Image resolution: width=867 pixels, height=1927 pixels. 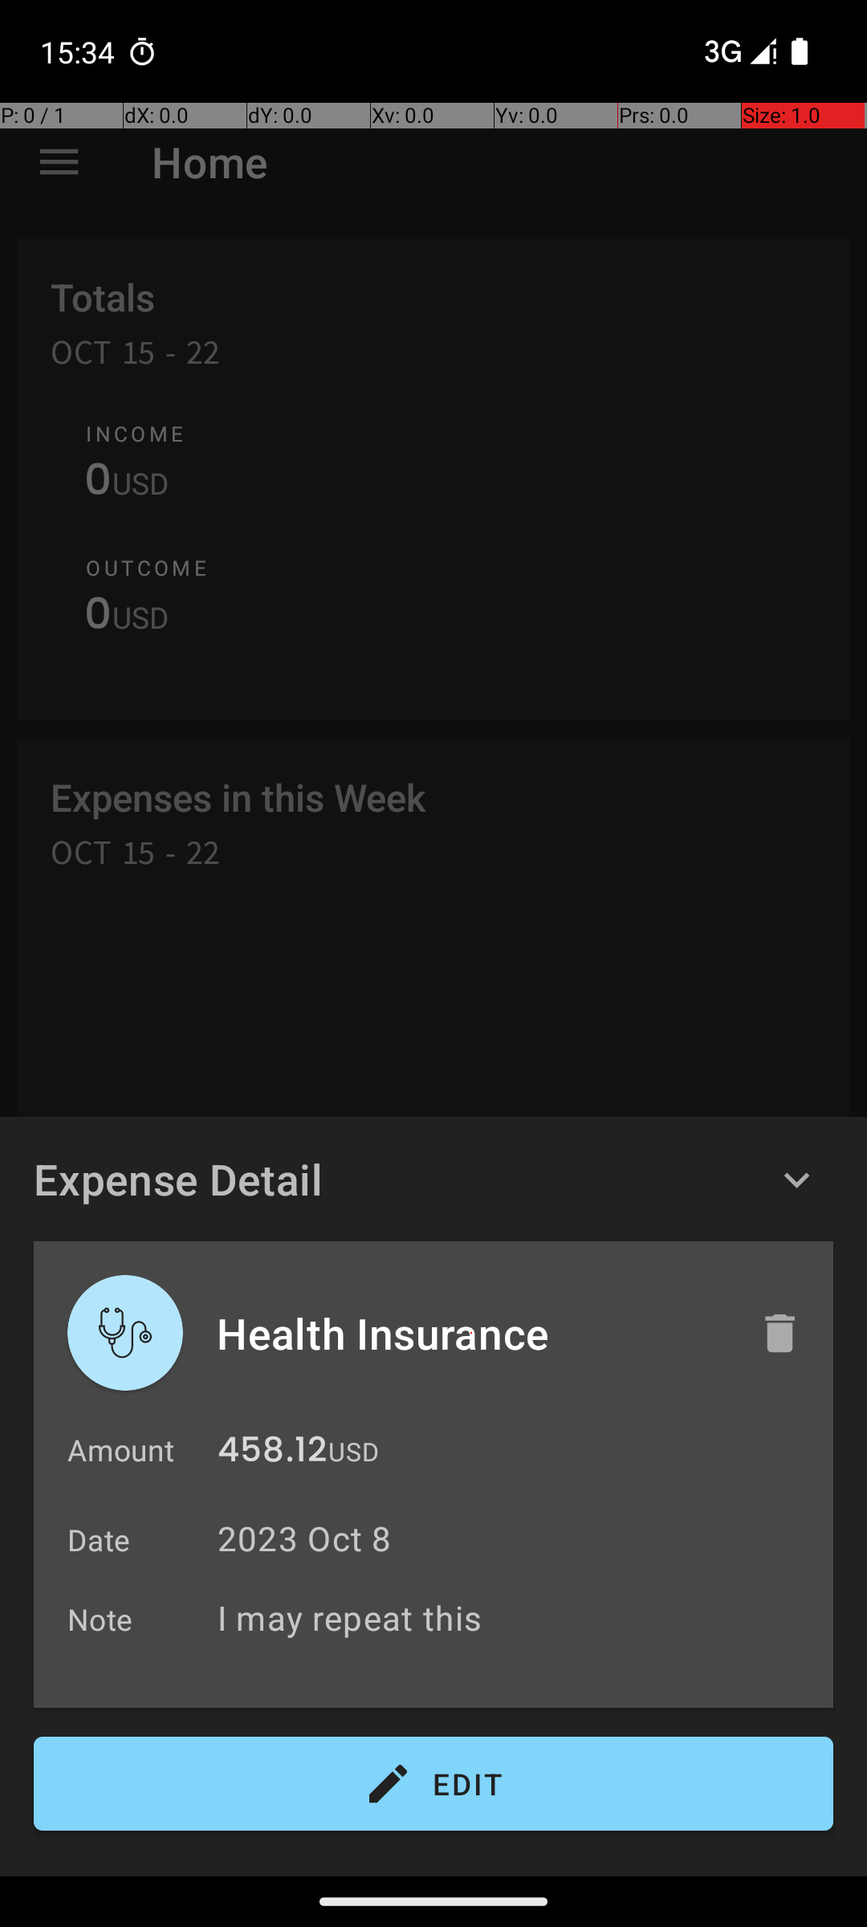 I want to click on 458.12, so click(x=272, y=1453).